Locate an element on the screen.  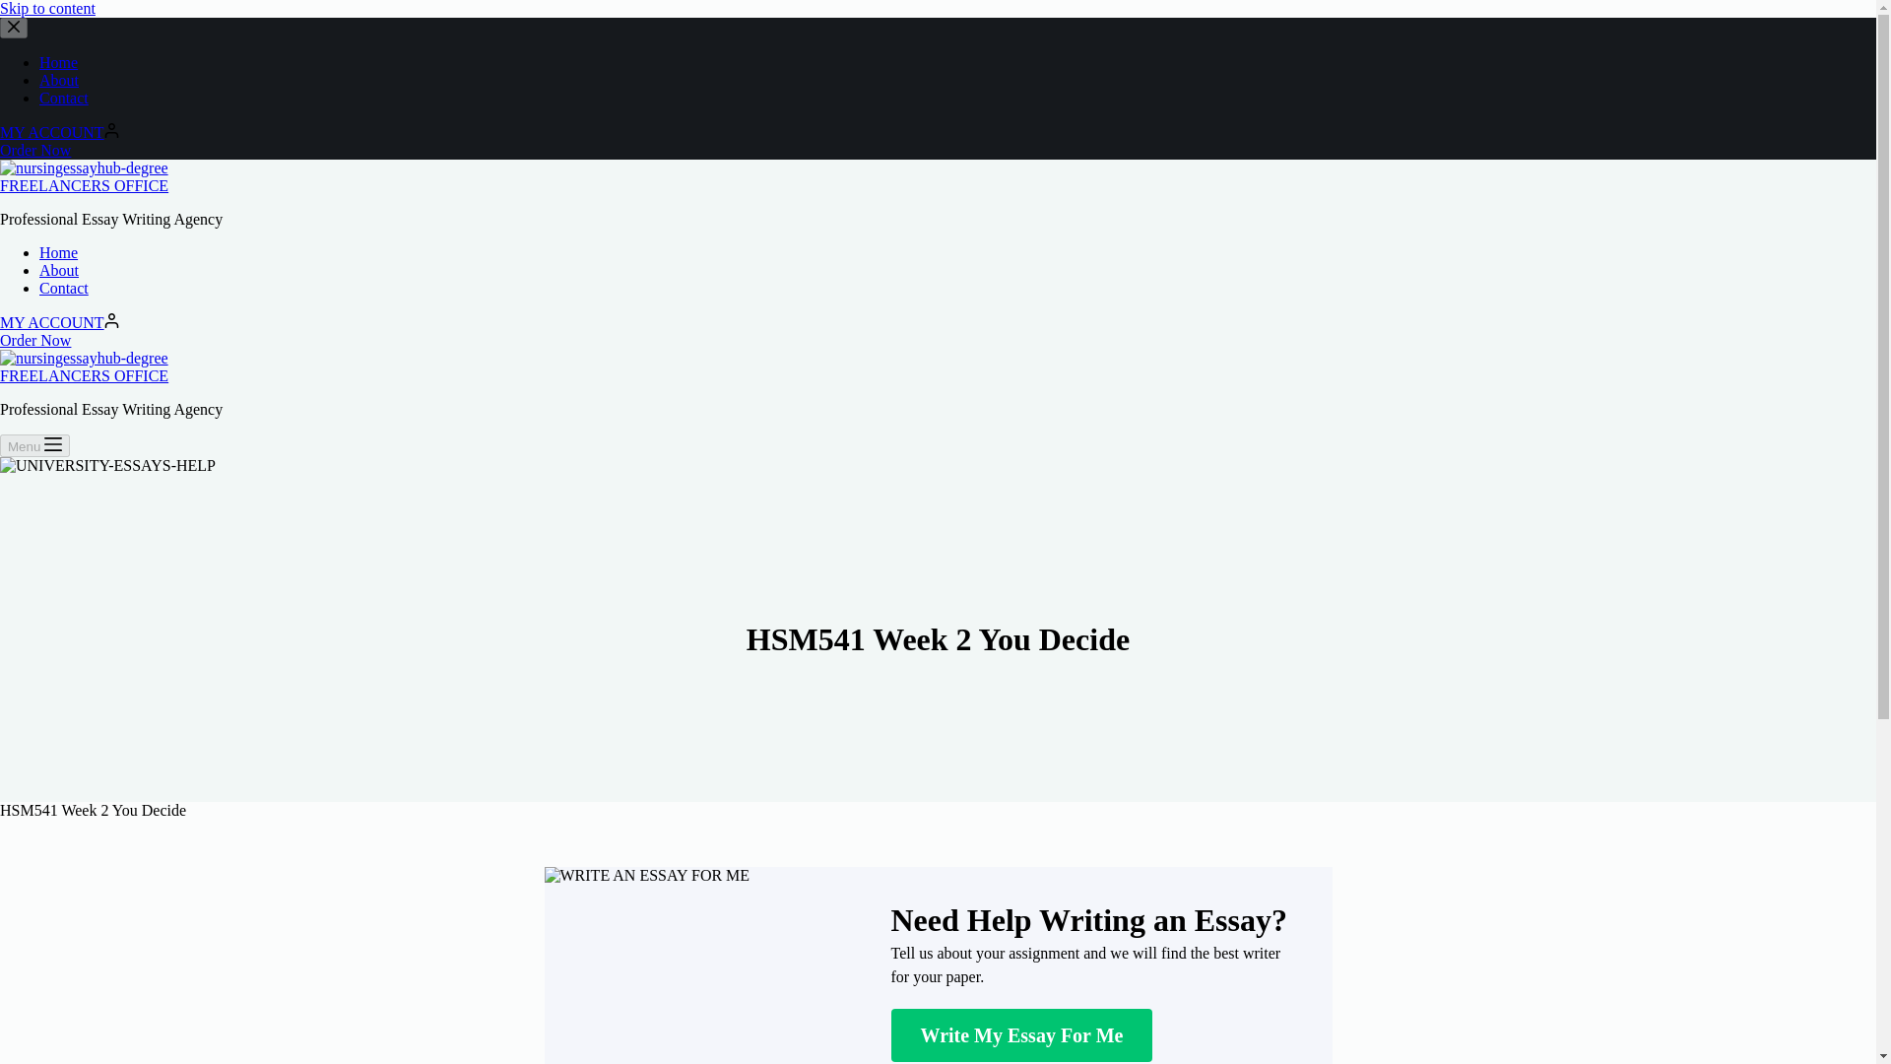
About is located at coordinates (59, 270).